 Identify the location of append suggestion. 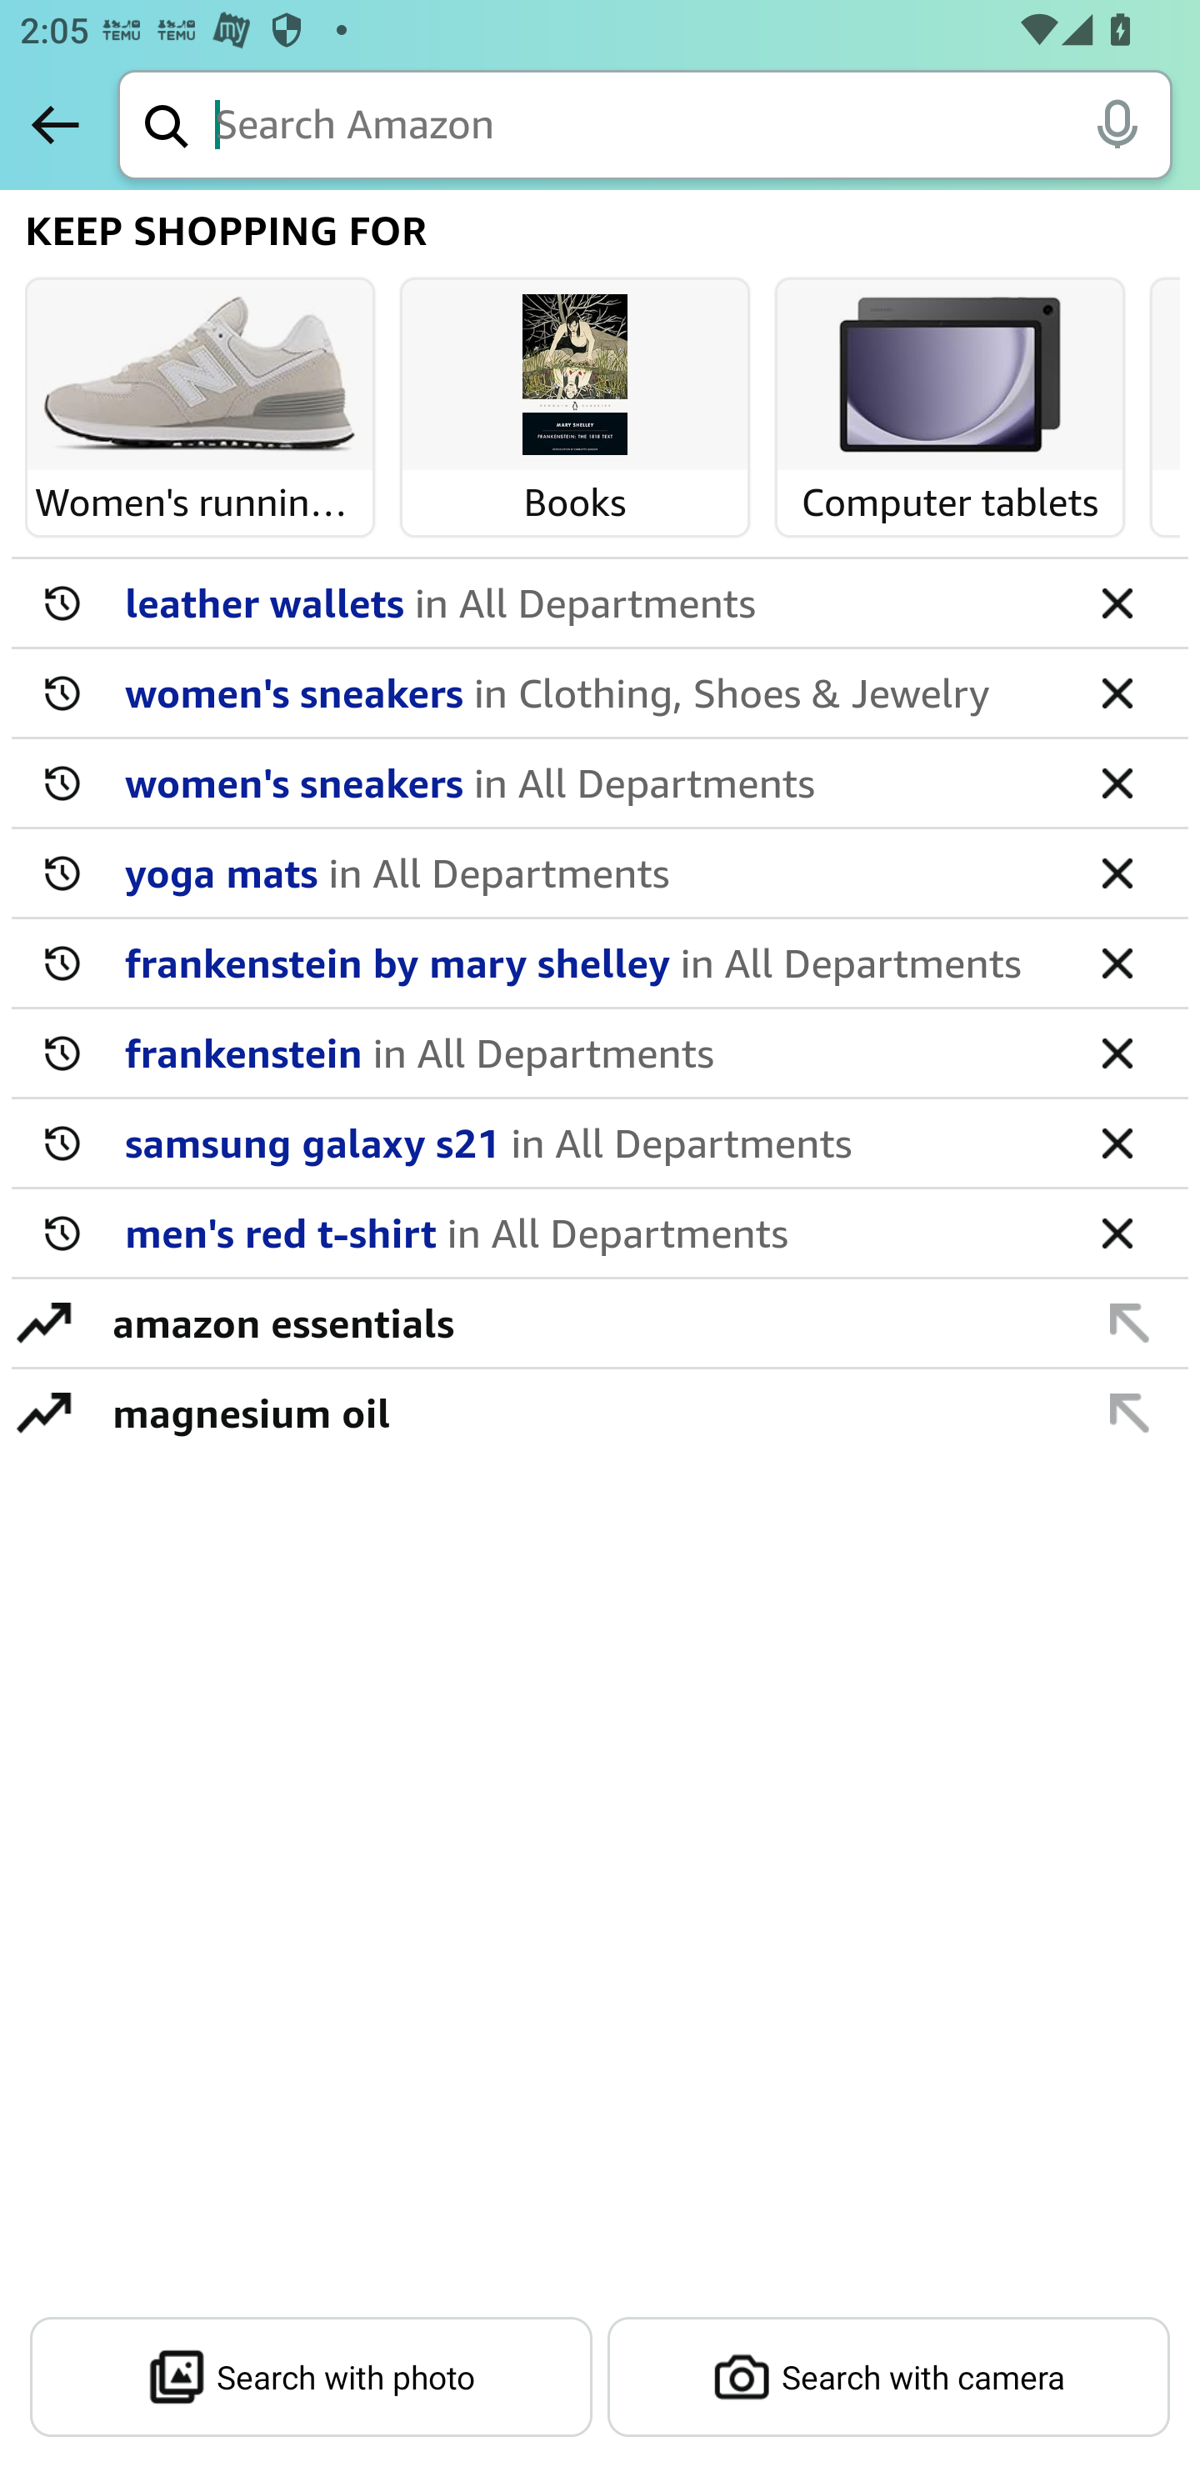
(1130, 1322).